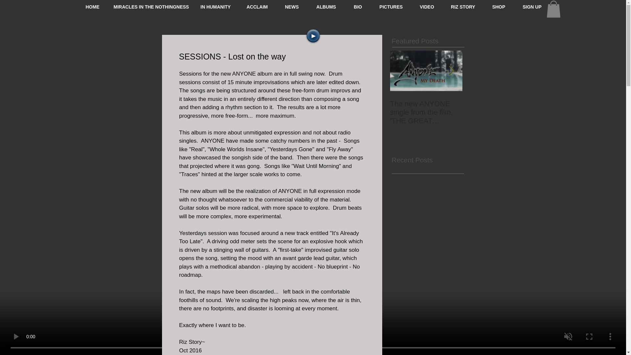  What do you see at coordinates (151, 7) in the screenshot?
I see `MIRACLES IN THE NOTHINGNESS` at bounding box center [151, 7].